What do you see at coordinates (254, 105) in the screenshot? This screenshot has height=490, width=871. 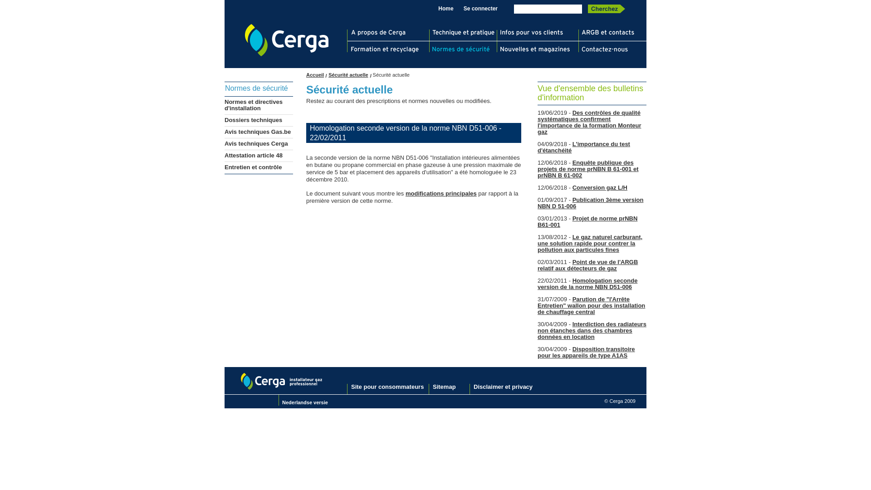 I see `Normes et directives d'installation` at bounding box center [254, 105].